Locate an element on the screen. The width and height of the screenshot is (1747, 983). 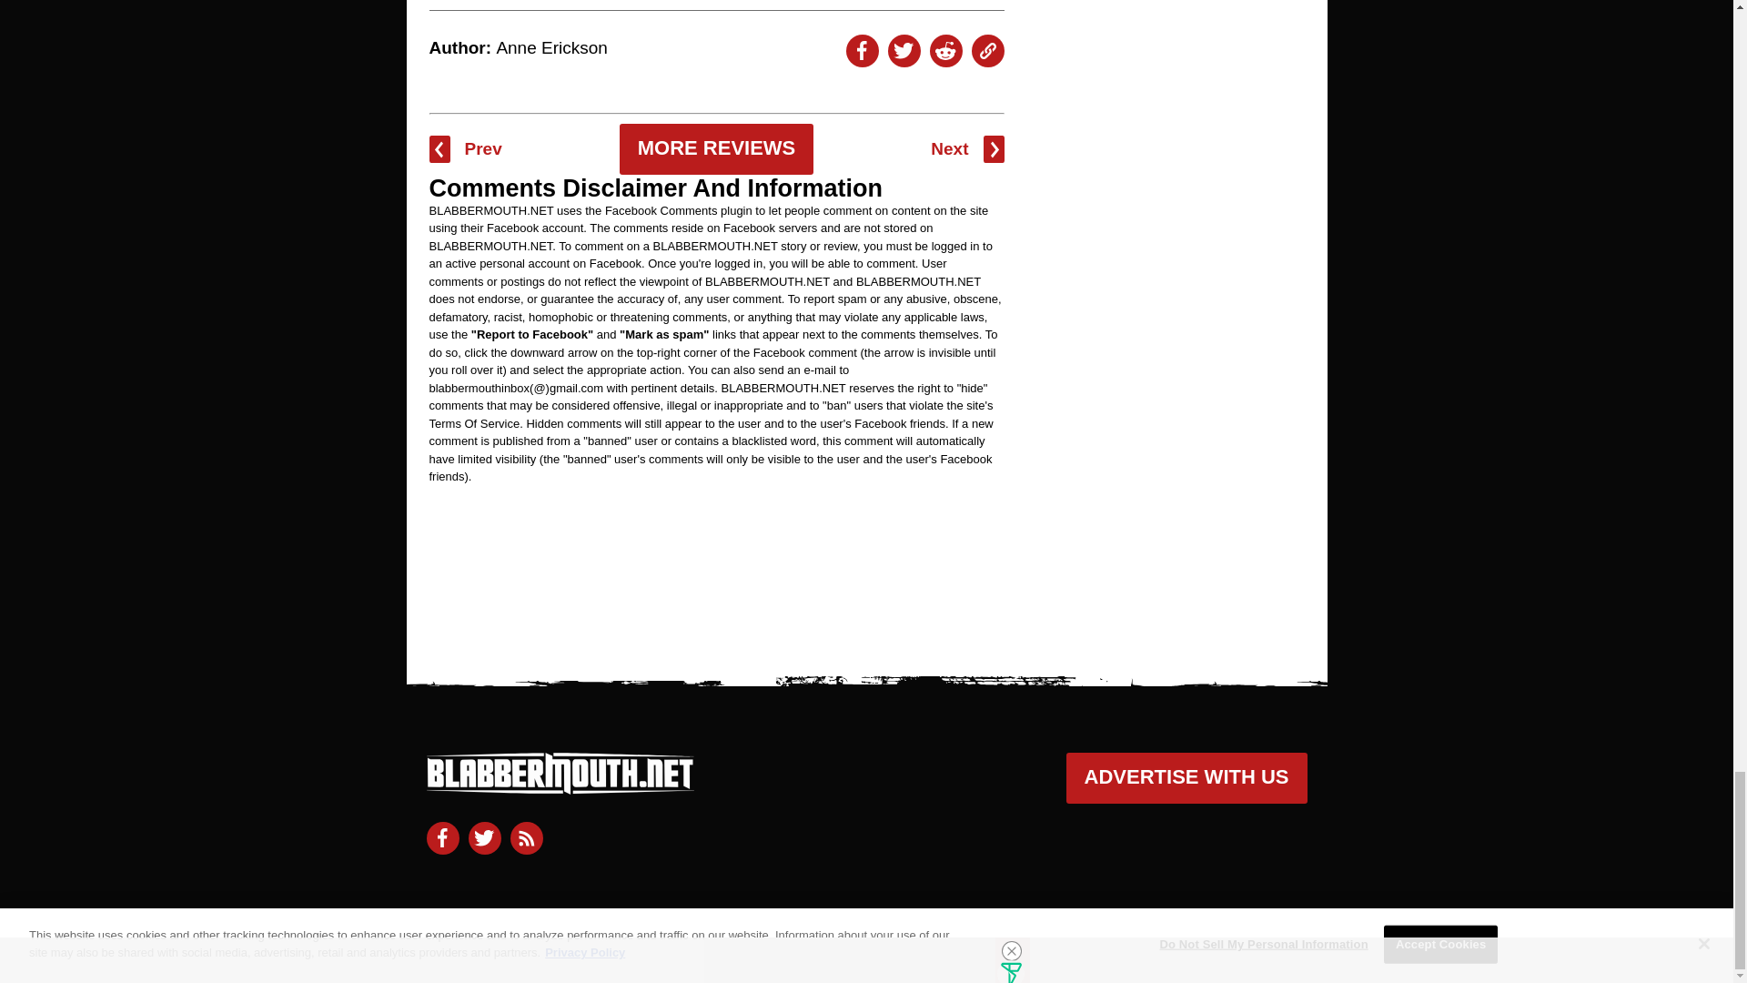
Share On Reddit is located at coordinates (945, 51).